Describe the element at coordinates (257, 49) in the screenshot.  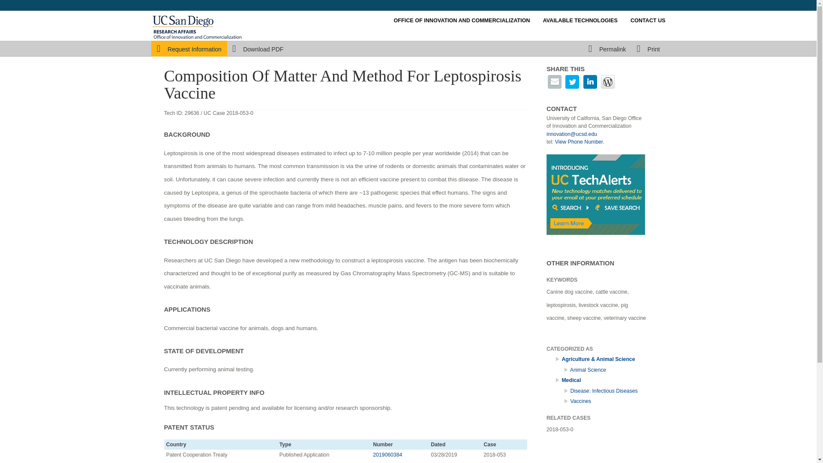
I see `Download PDF` at that location.